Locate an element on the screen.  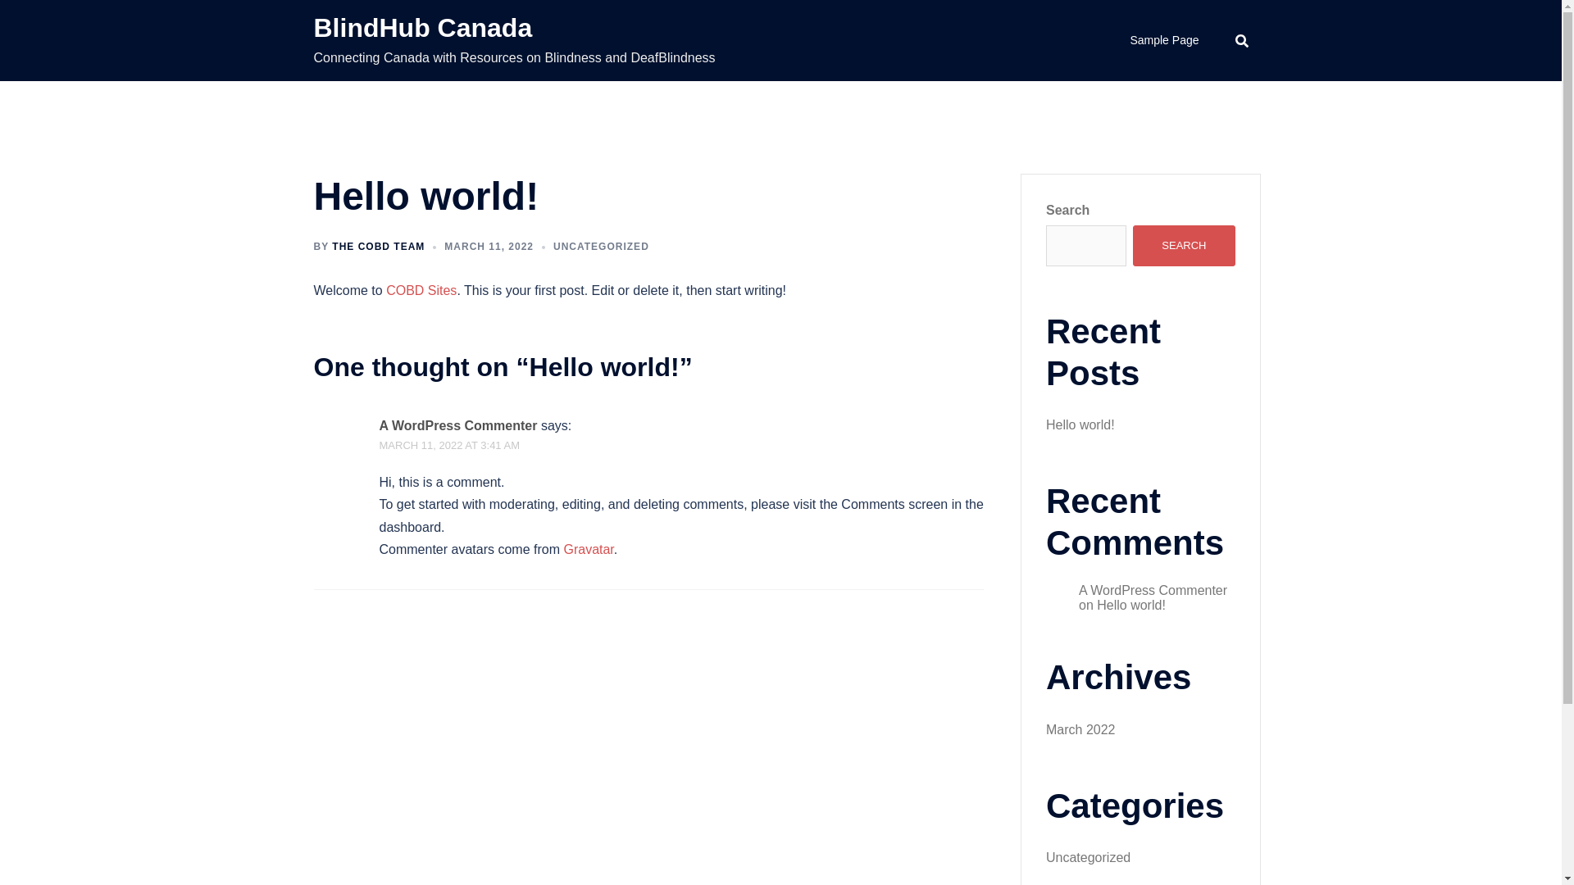
THE COBD TEAM is located at coordinates (379, 247).